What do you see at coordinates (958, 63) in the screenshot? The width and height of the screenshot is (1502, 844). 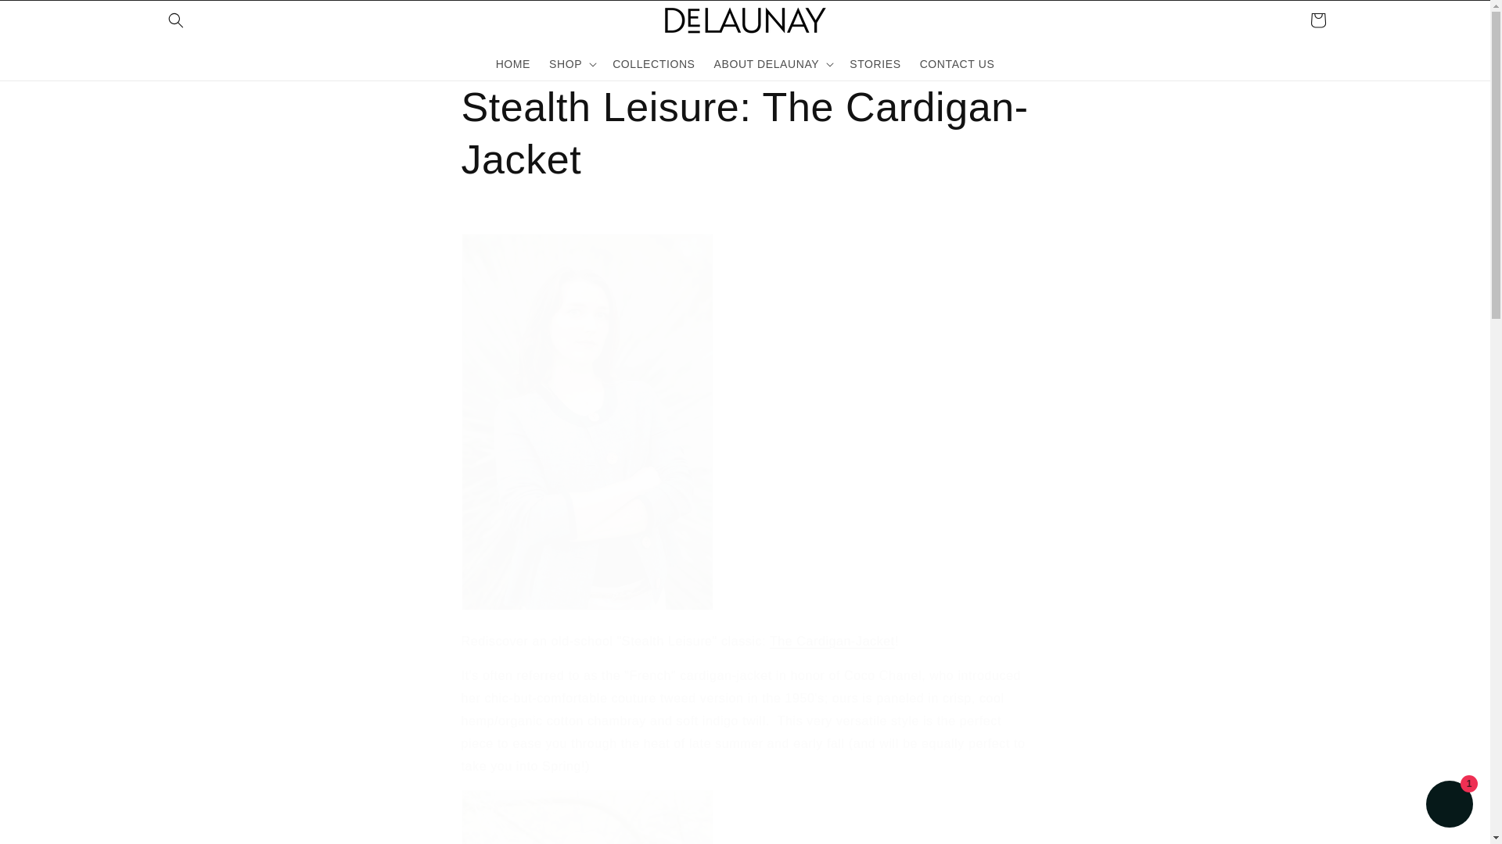 I see `CONTACT US` at bounding box center [958, 63].